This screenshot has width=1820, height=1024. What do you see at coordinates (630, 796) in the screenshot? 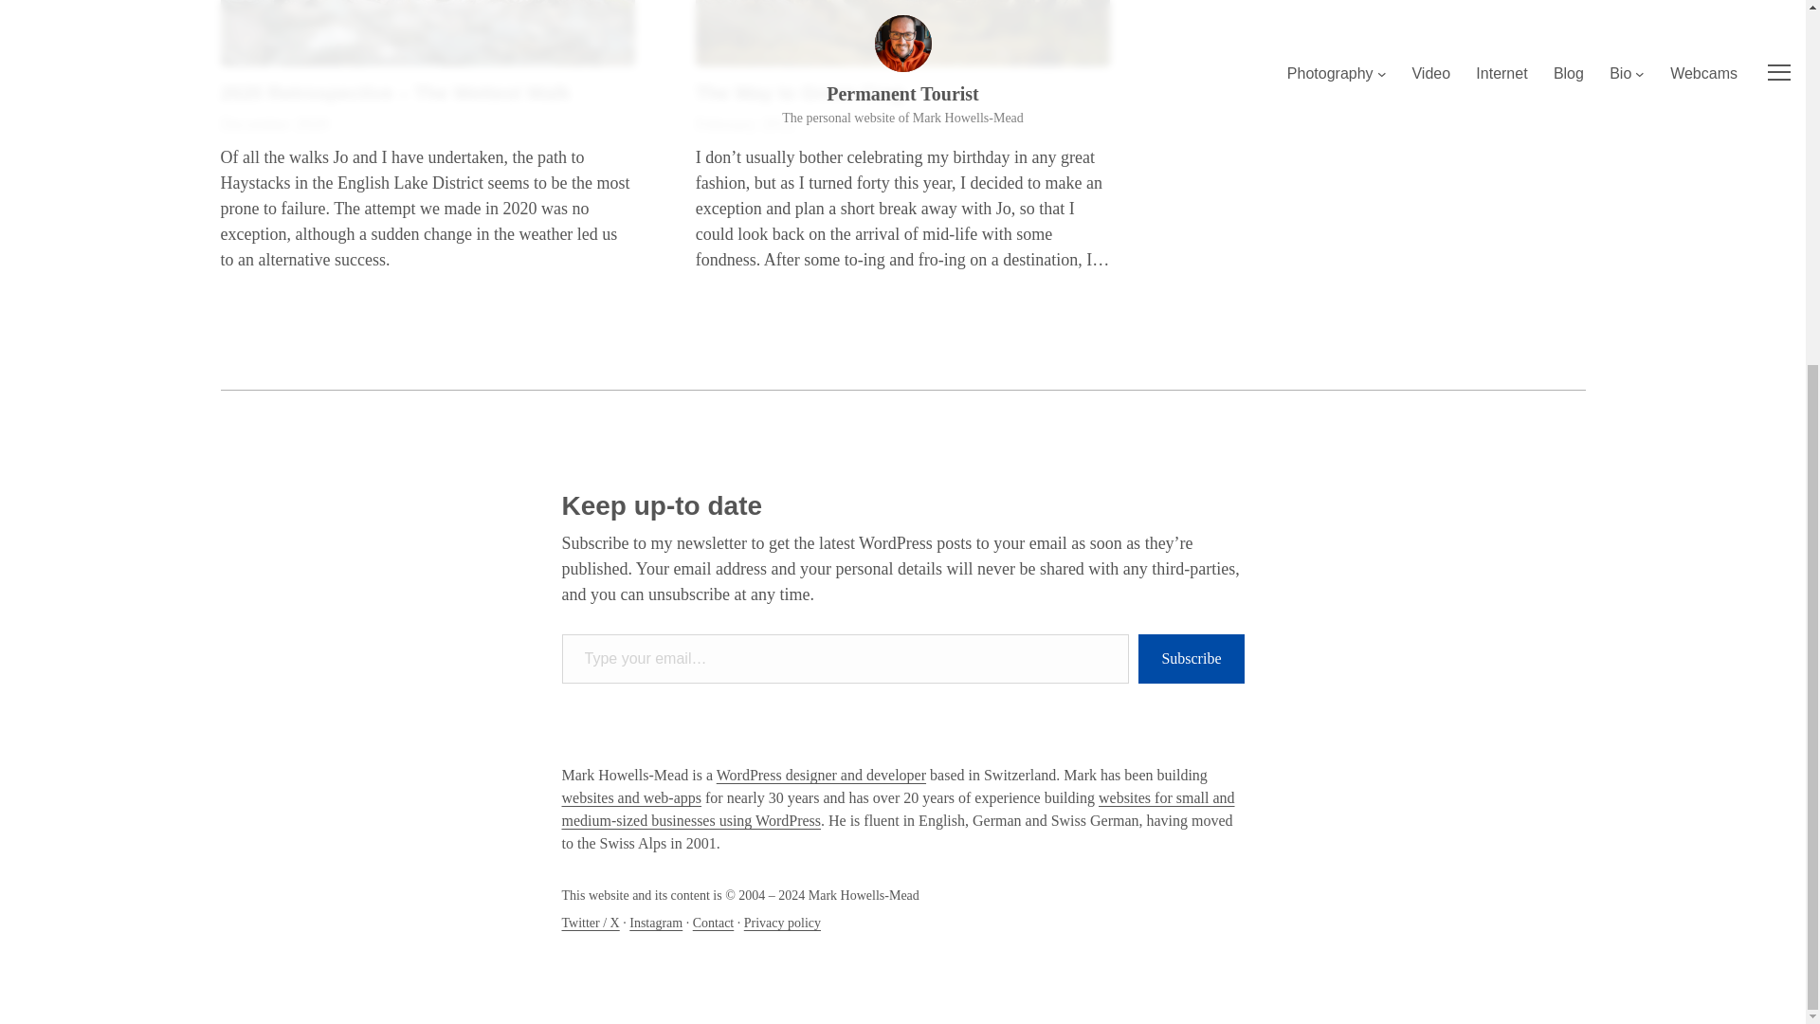
I see `websites and web-apps` at bounding box center [630, 796].